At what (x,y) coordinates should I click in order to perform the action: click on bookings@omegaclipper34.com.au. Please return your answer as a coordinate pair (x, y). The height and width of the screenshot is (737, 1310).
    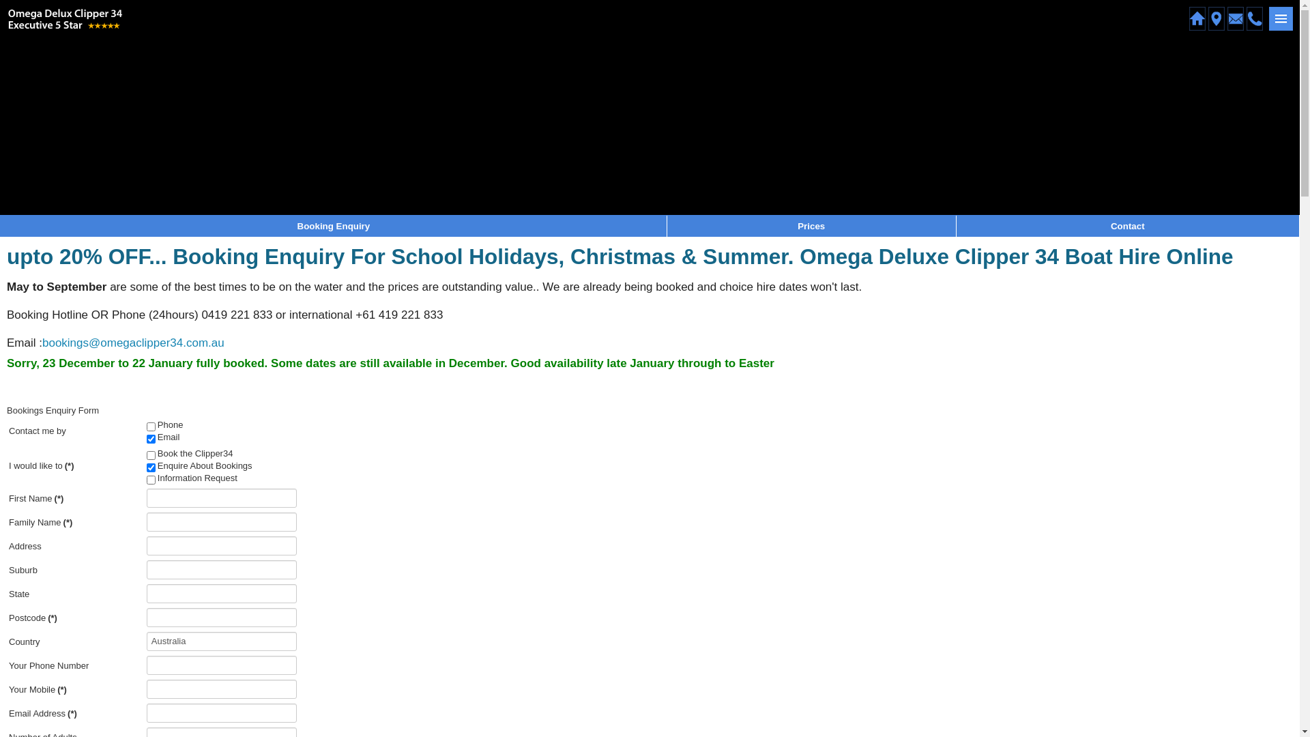
    Looking at the image, I should click on (134, 343).